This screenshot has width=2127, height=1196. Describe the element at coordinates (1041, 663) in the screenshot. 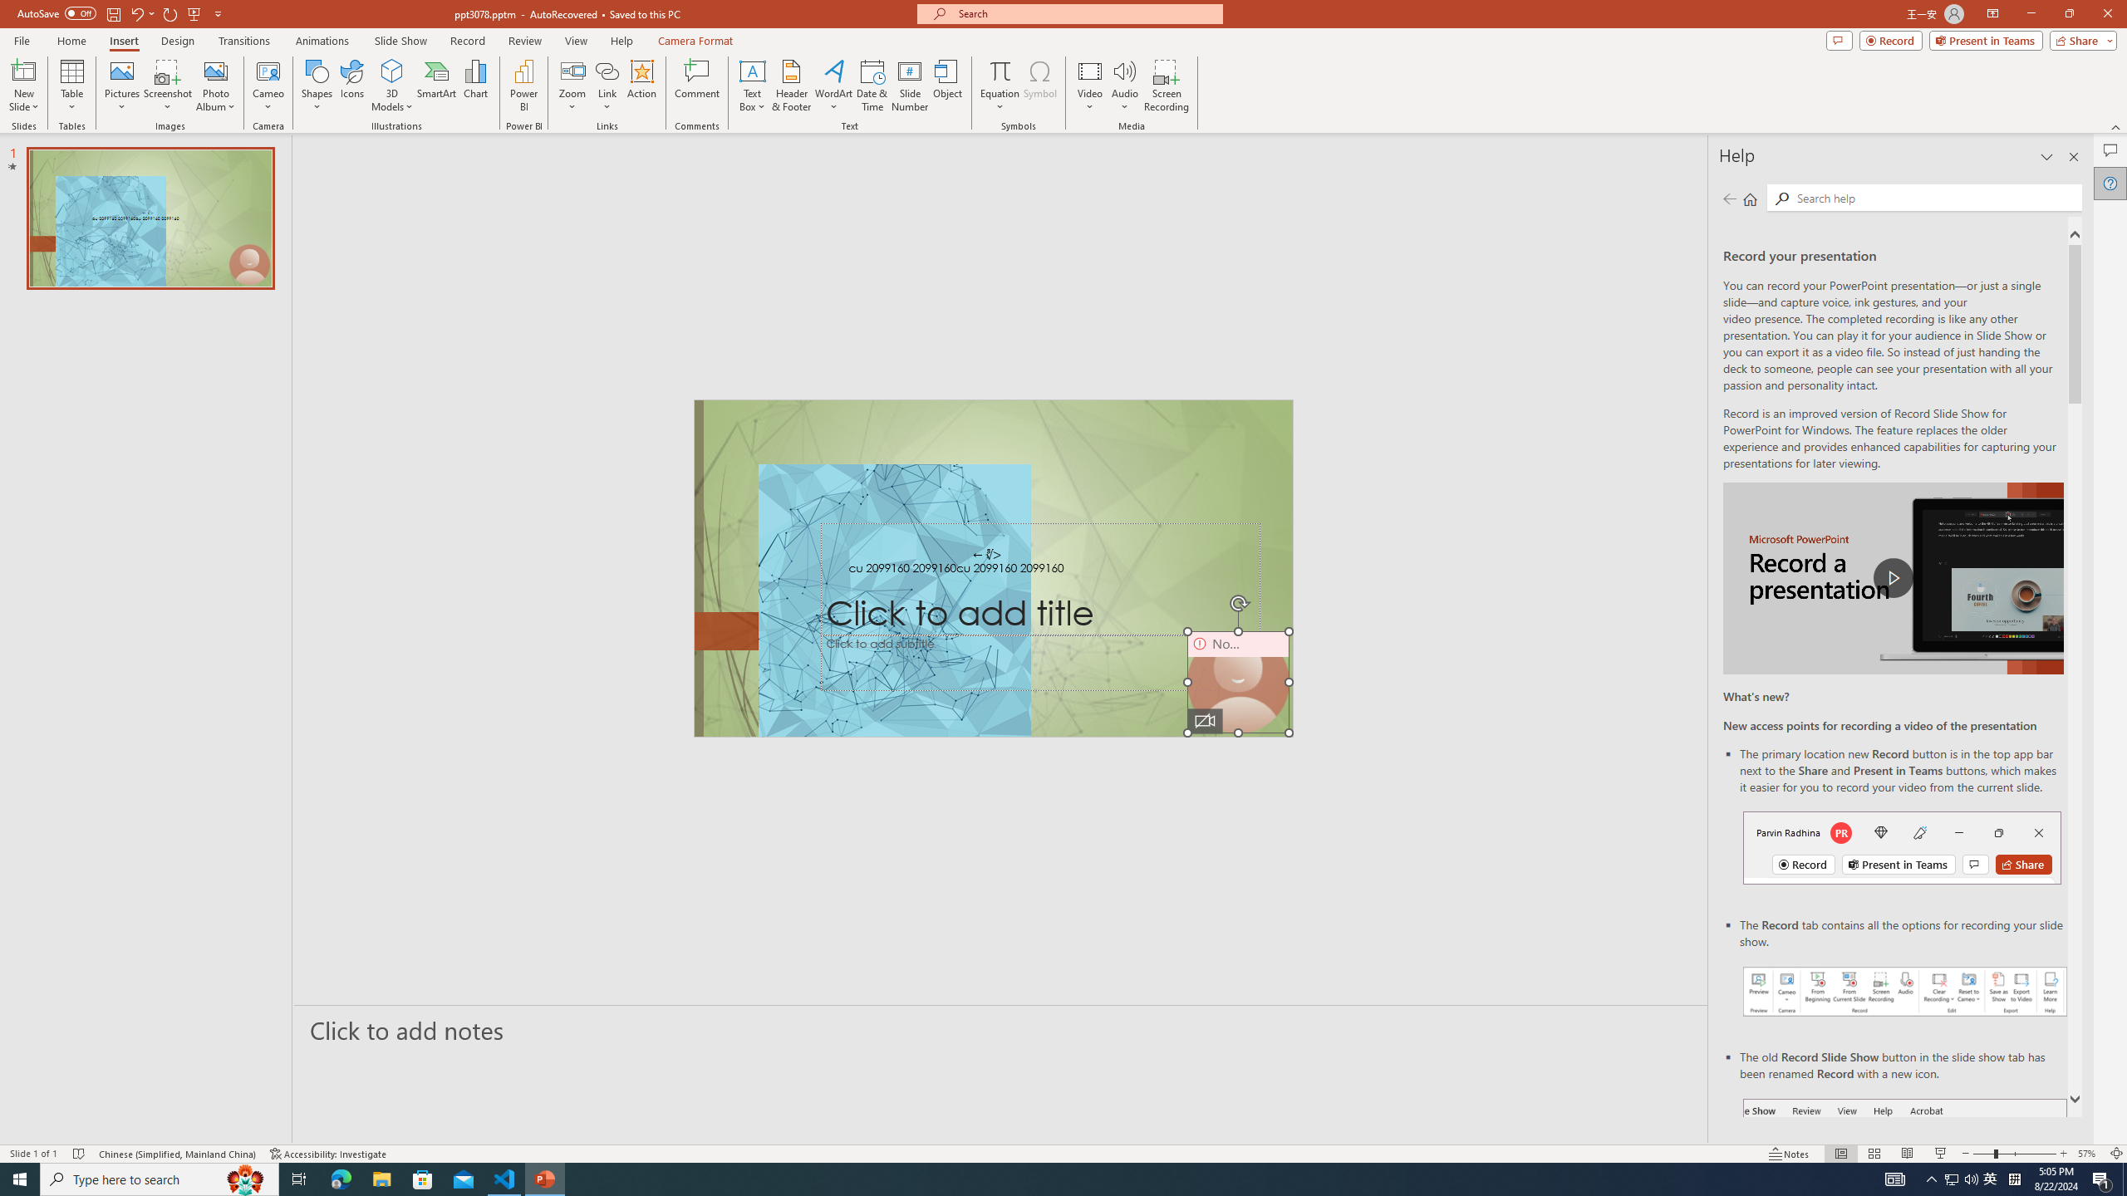

I see `Subtitle TextBox` at that location.